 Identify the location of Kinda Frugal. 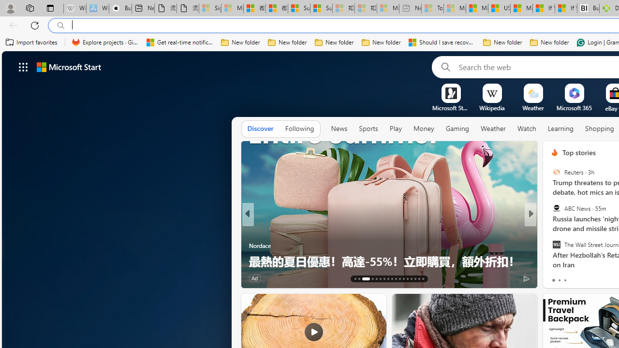
(550, 230).